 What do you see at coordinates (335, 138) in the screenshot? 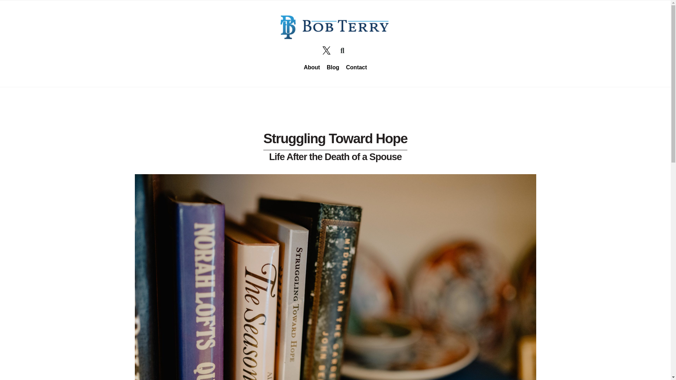
I see `Struggling Toward Hope` at bounding box center [335, 138].